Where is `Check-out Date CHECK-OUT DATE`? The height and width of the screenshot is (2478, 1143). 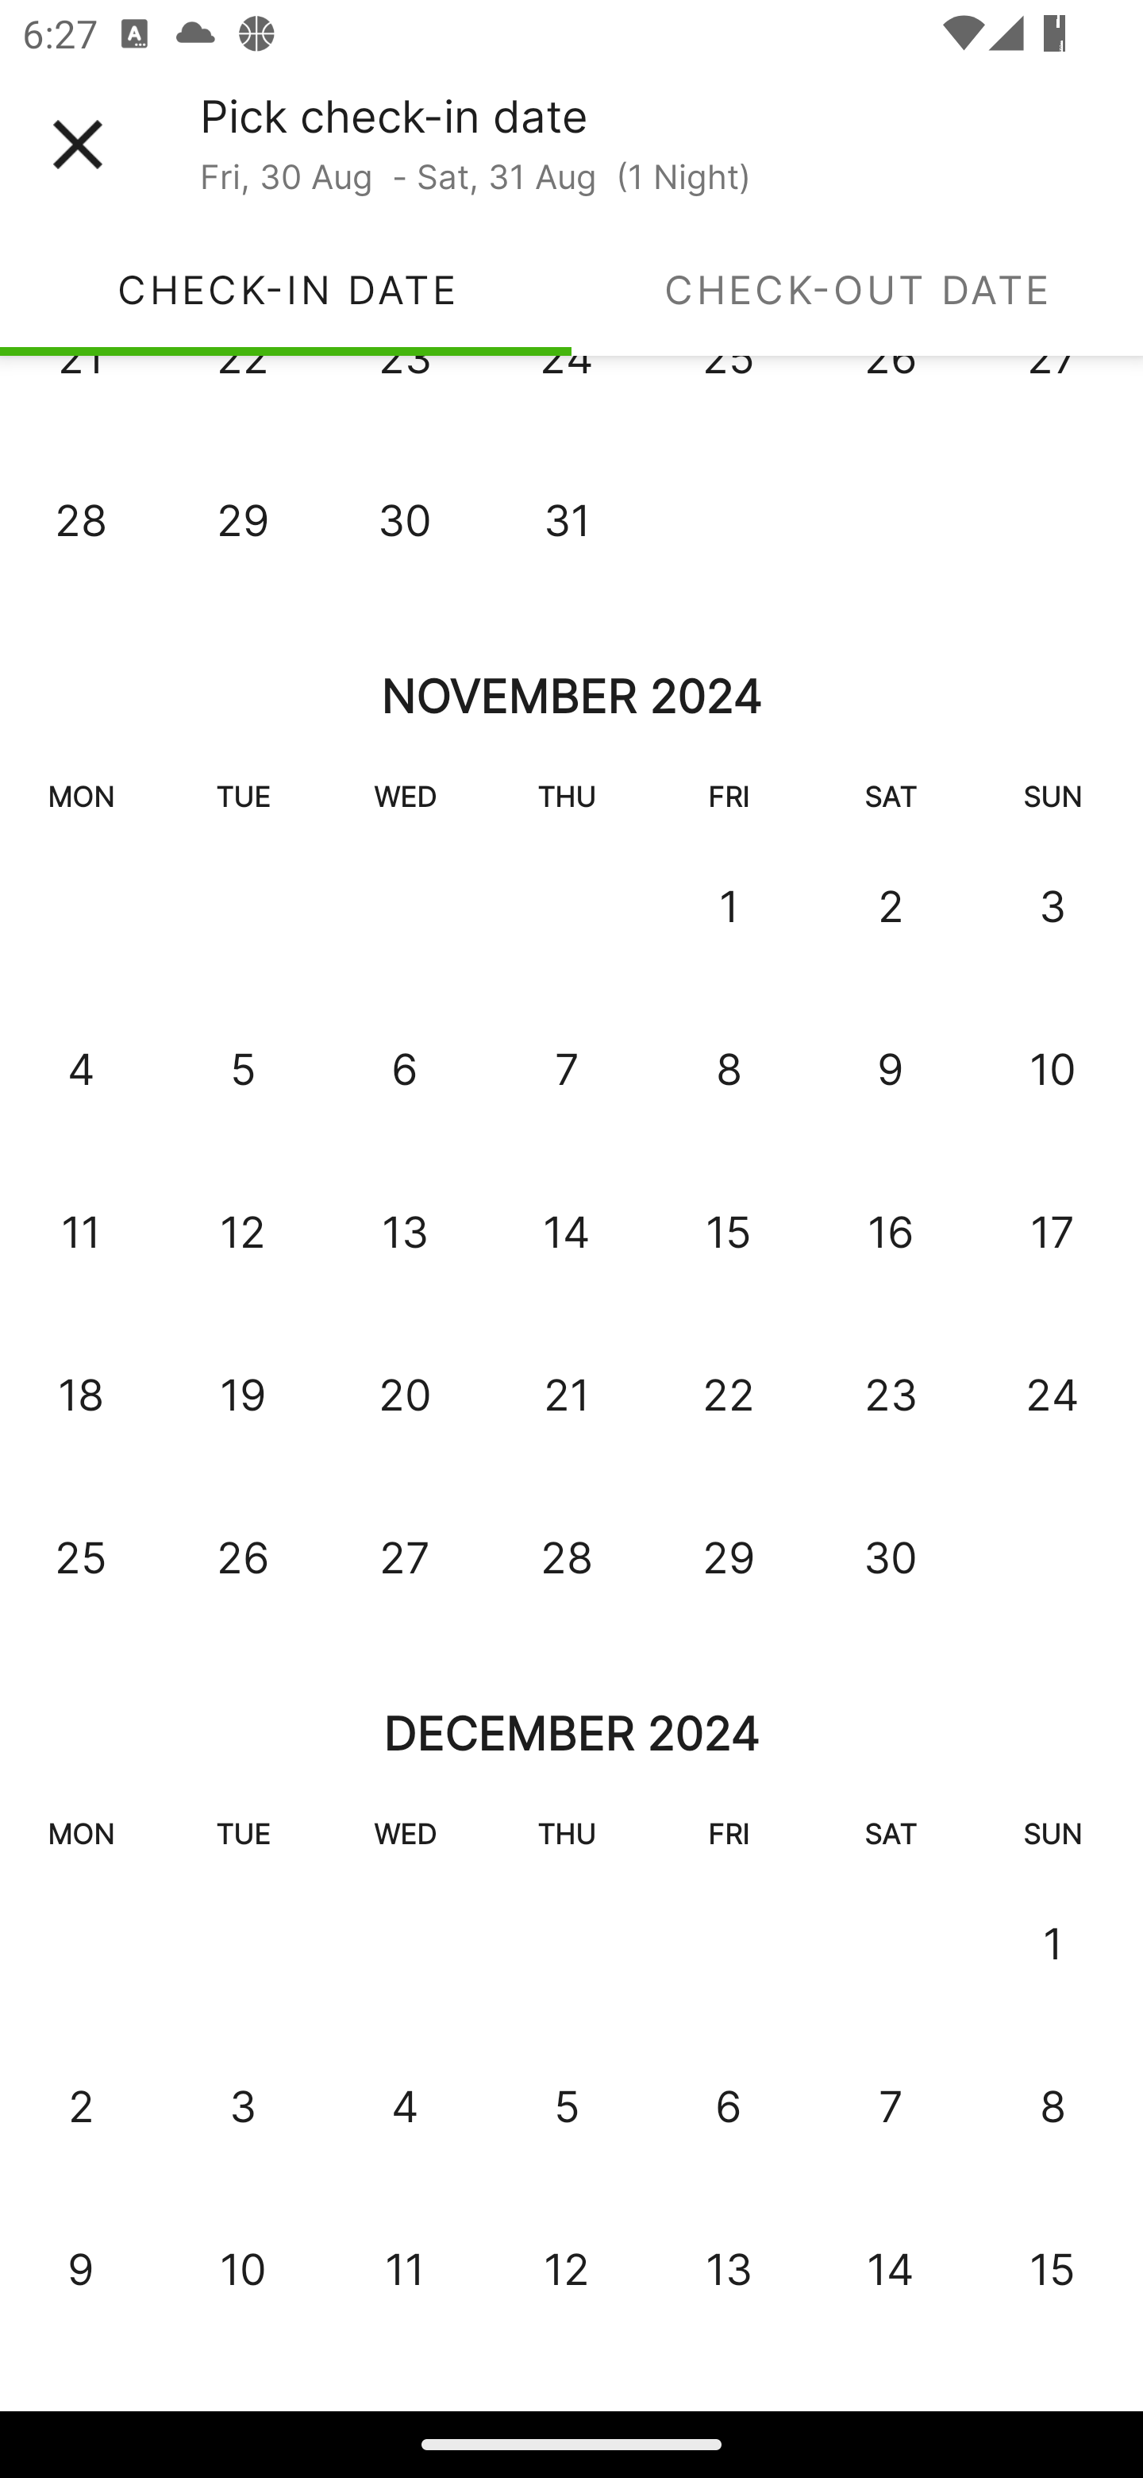 Check-out Date CHECK-OUT DATE is located at coordinates (857, 289).